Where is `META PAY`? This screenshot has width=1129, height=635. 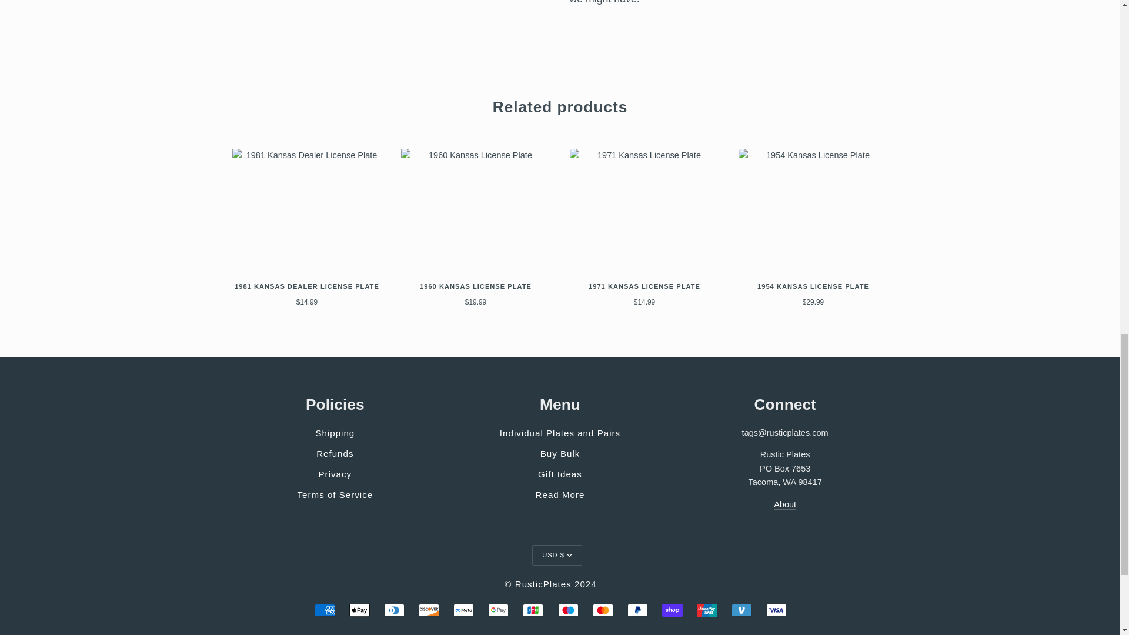 META PAY is located at coordinates (463, 610).